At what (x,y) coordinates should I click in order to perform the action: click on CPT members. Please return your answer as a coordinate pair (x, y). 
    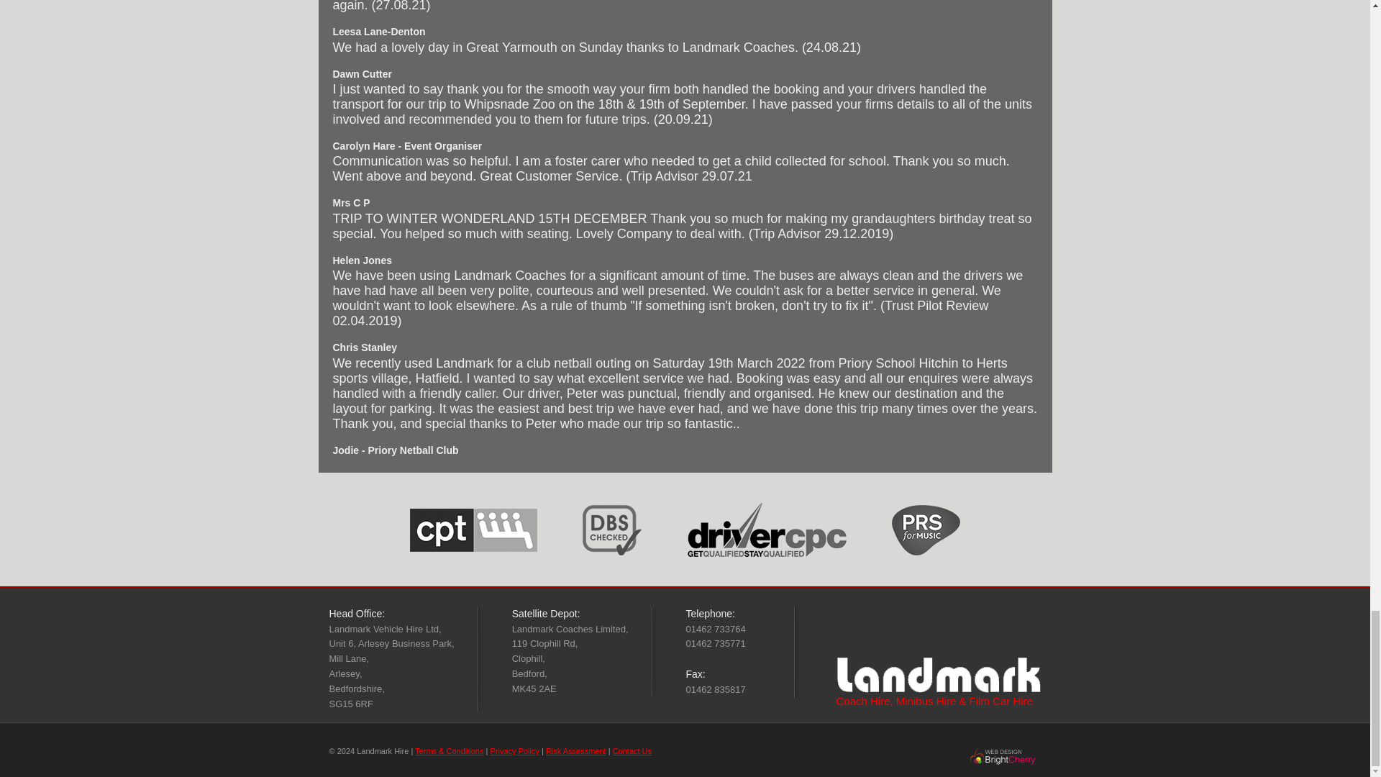
    Looking at the image, I should click on (473, 531).